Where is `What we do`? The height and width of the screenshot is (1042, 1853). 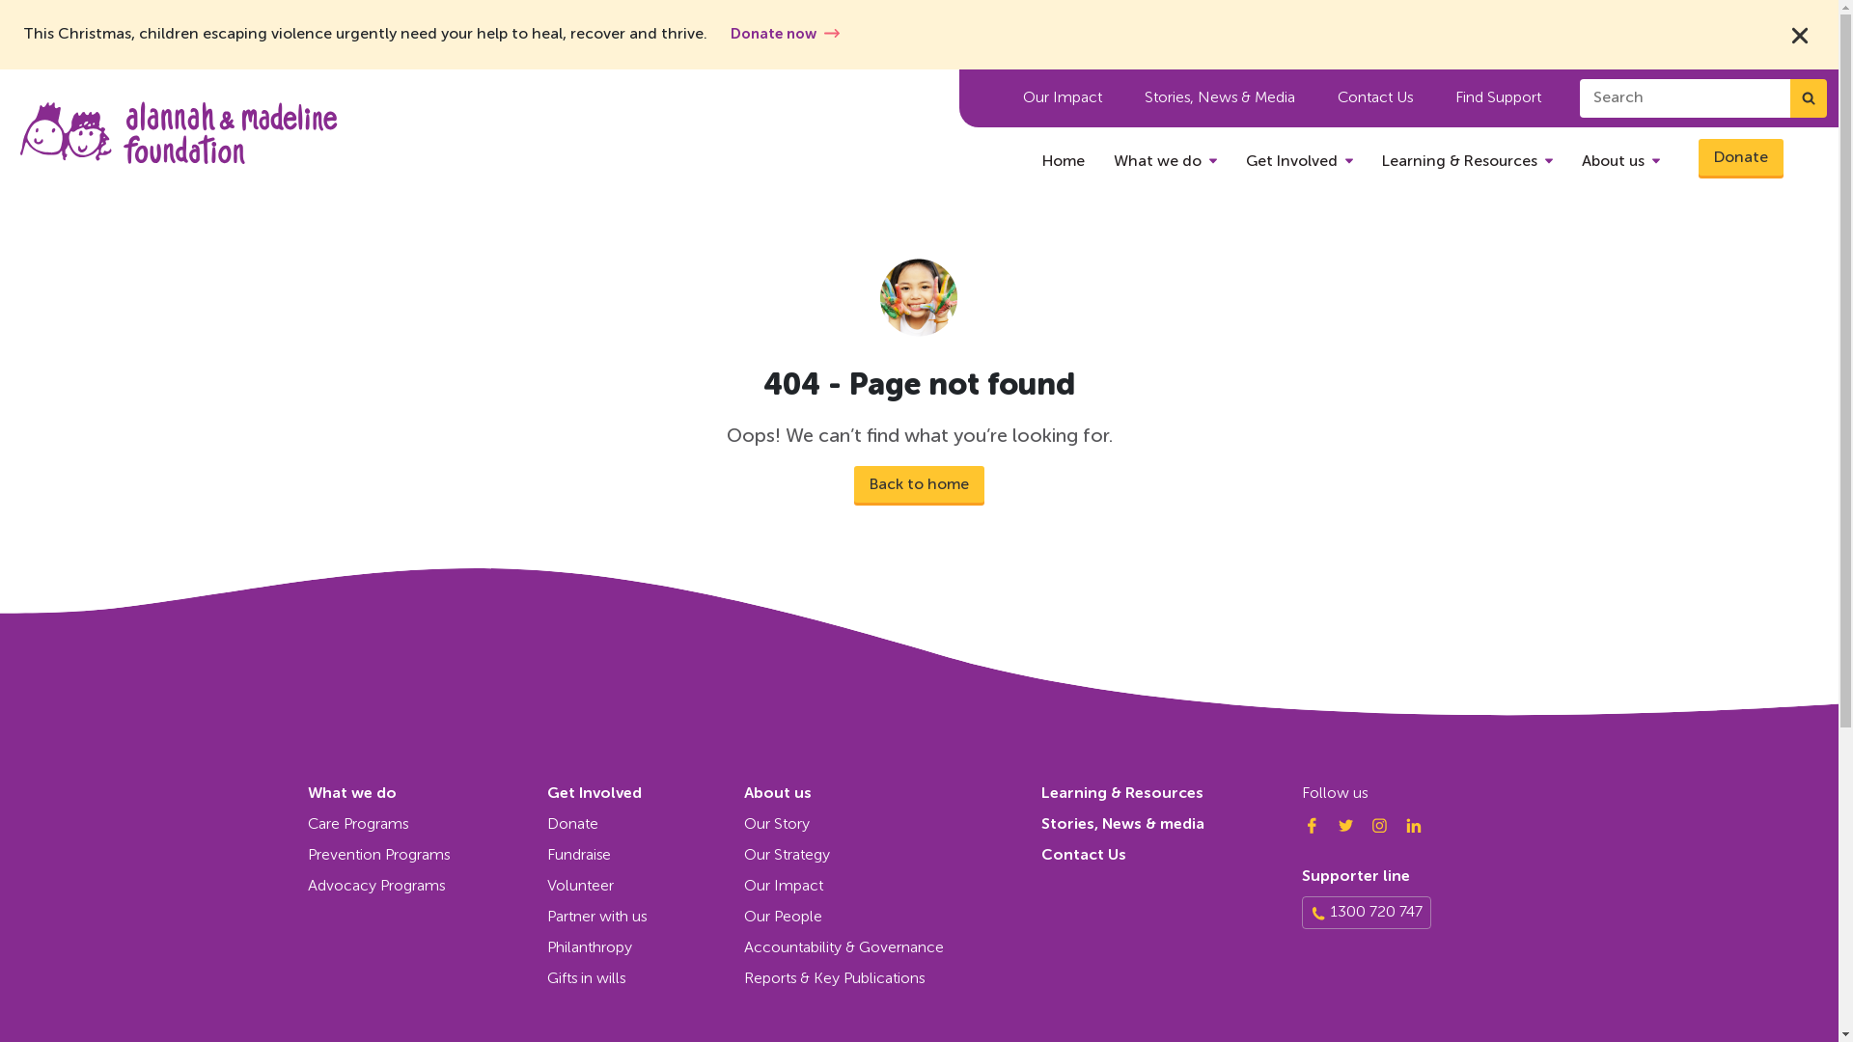 What we do is located at coordinates (351, 794).